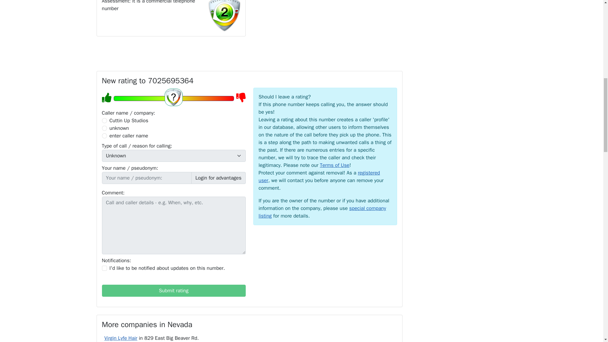  What do you see at coordinates (104, 128) in the screenshot?
I see `2` at bounding box center [104, 128].